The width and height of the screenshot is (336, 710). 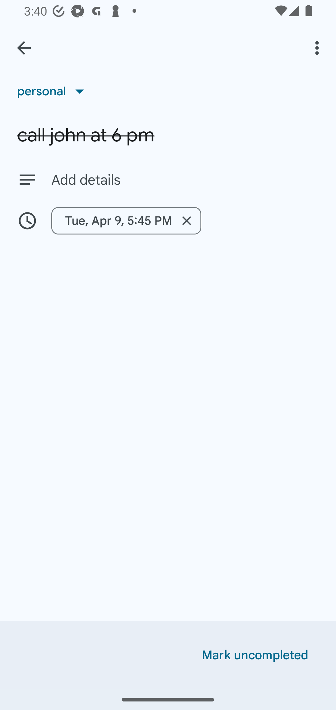 What do you see at coordinates (168, 220) in the screenshot?
I see `Tue, Apr 9, 5:45 PM Remove date/time` at bounding box center [168, 220].